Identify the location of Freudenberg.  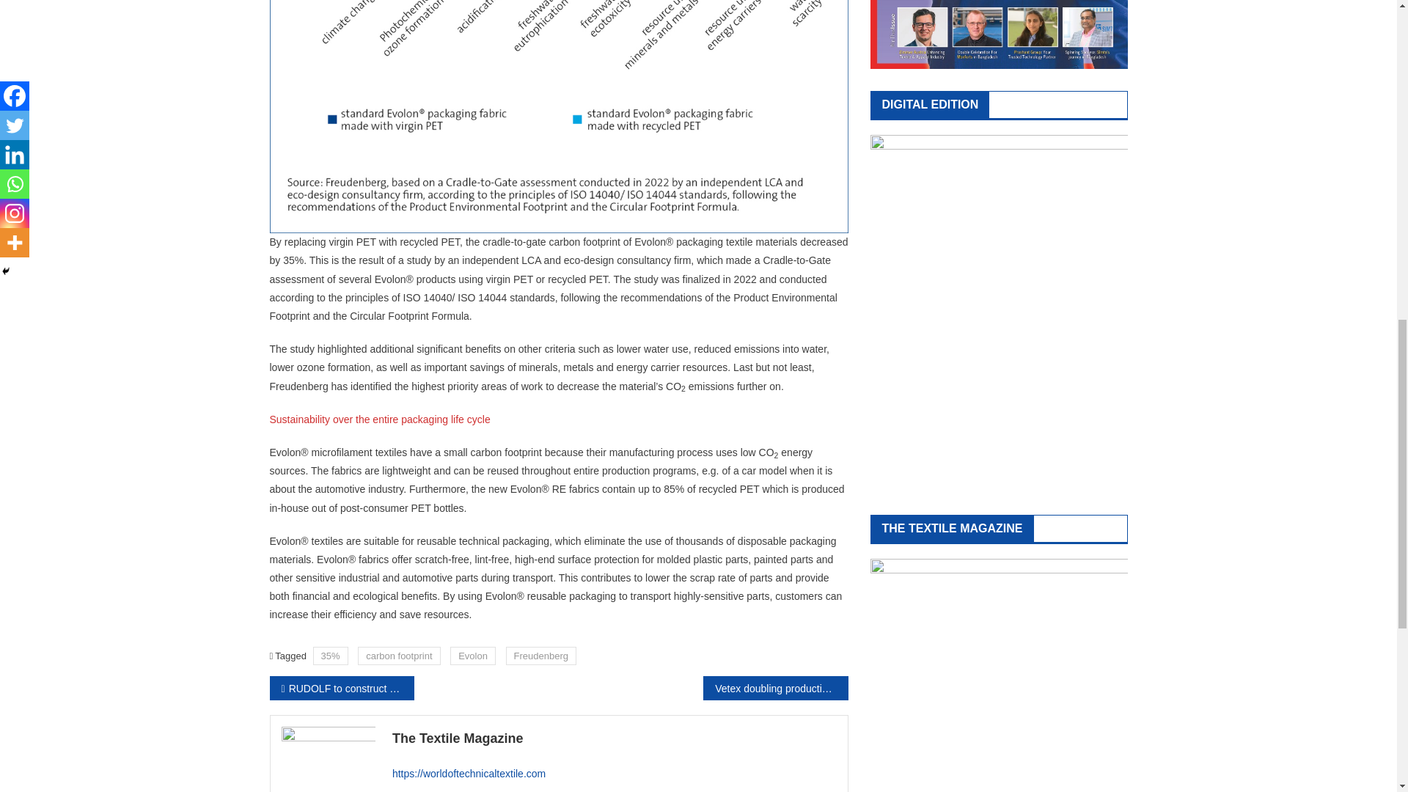
(540, 656).